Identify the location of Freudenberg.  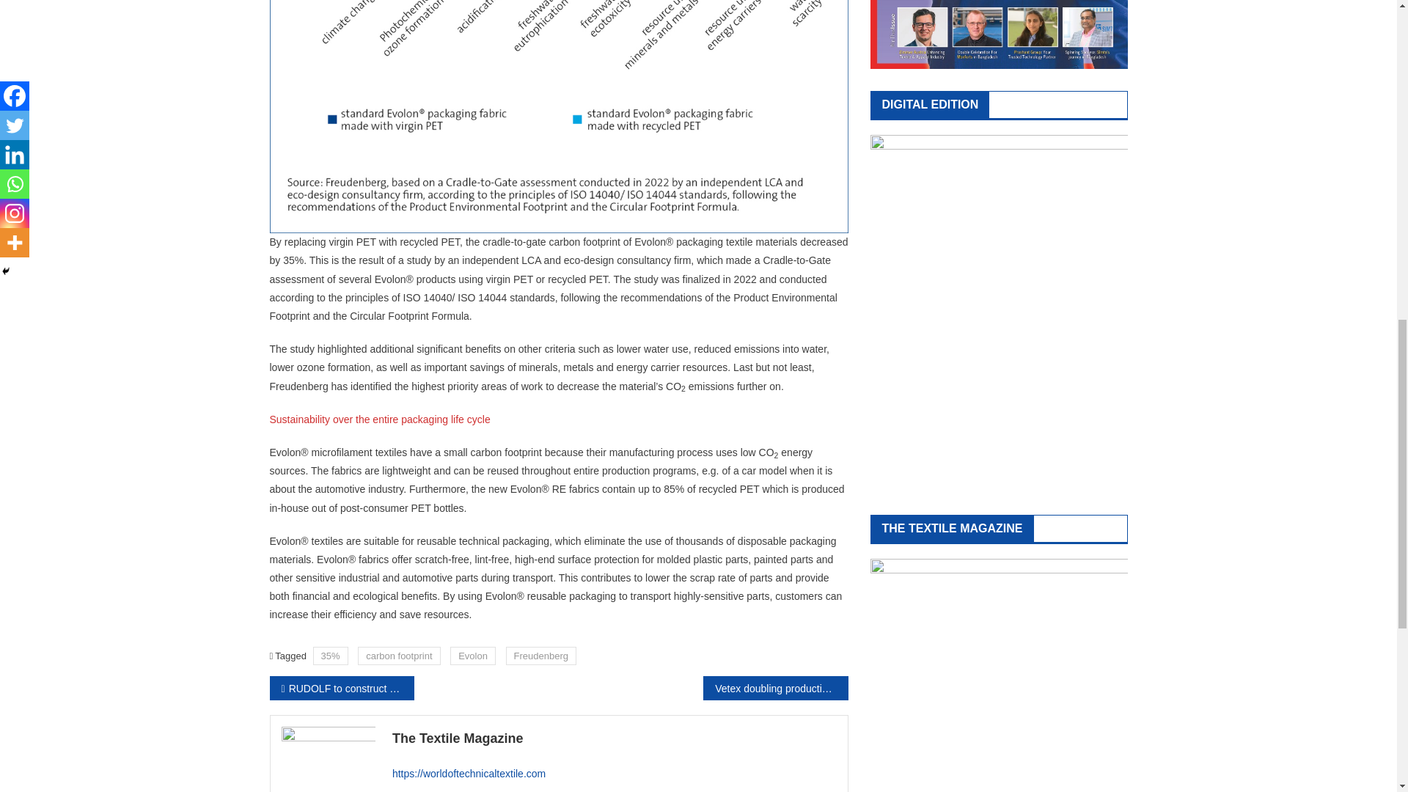
(540, 656).